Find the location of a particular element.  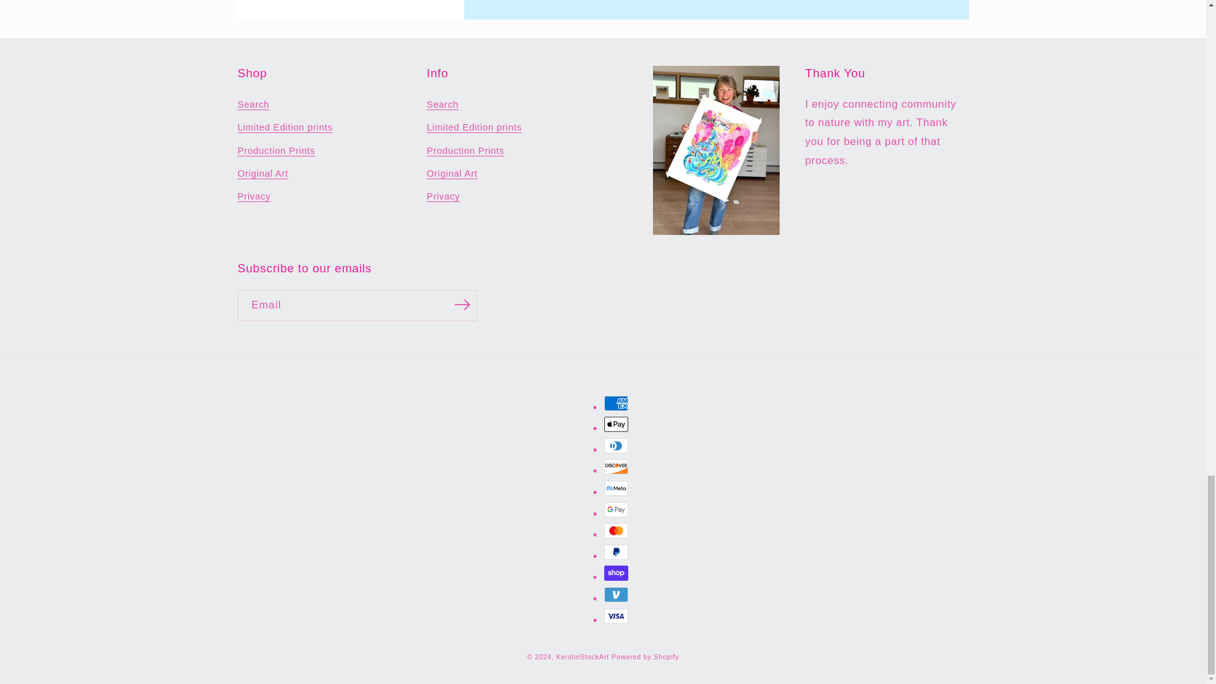

PayPal is located at coordinates (616, 552).